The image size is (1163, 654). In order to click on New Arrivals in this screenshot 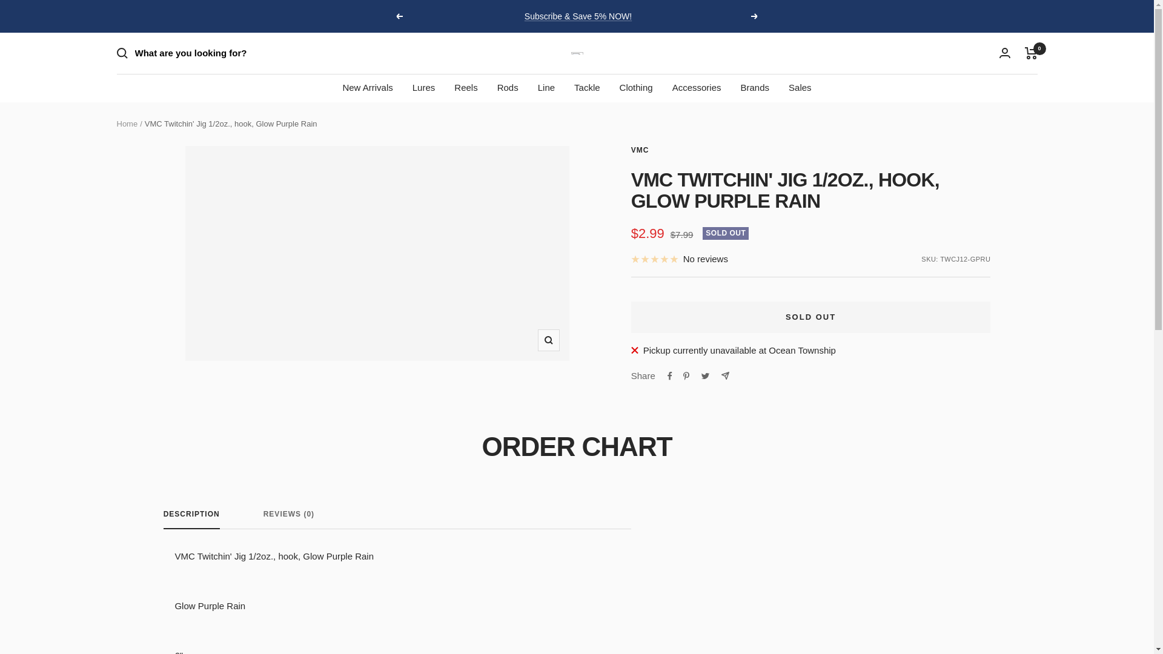, I will do `click(367, 87)`.